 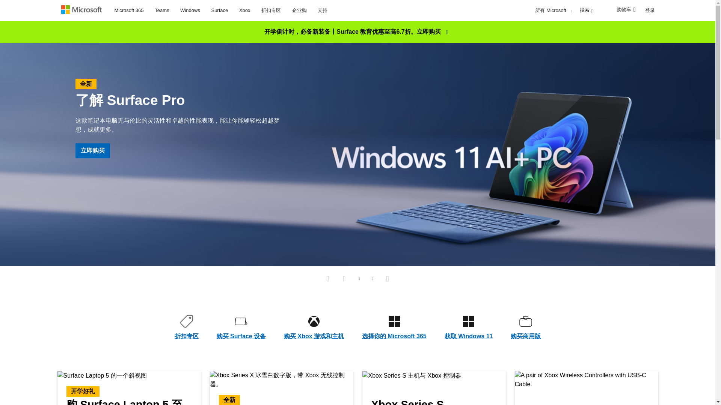 I want to click on Windows, so click(x=190, y=9).